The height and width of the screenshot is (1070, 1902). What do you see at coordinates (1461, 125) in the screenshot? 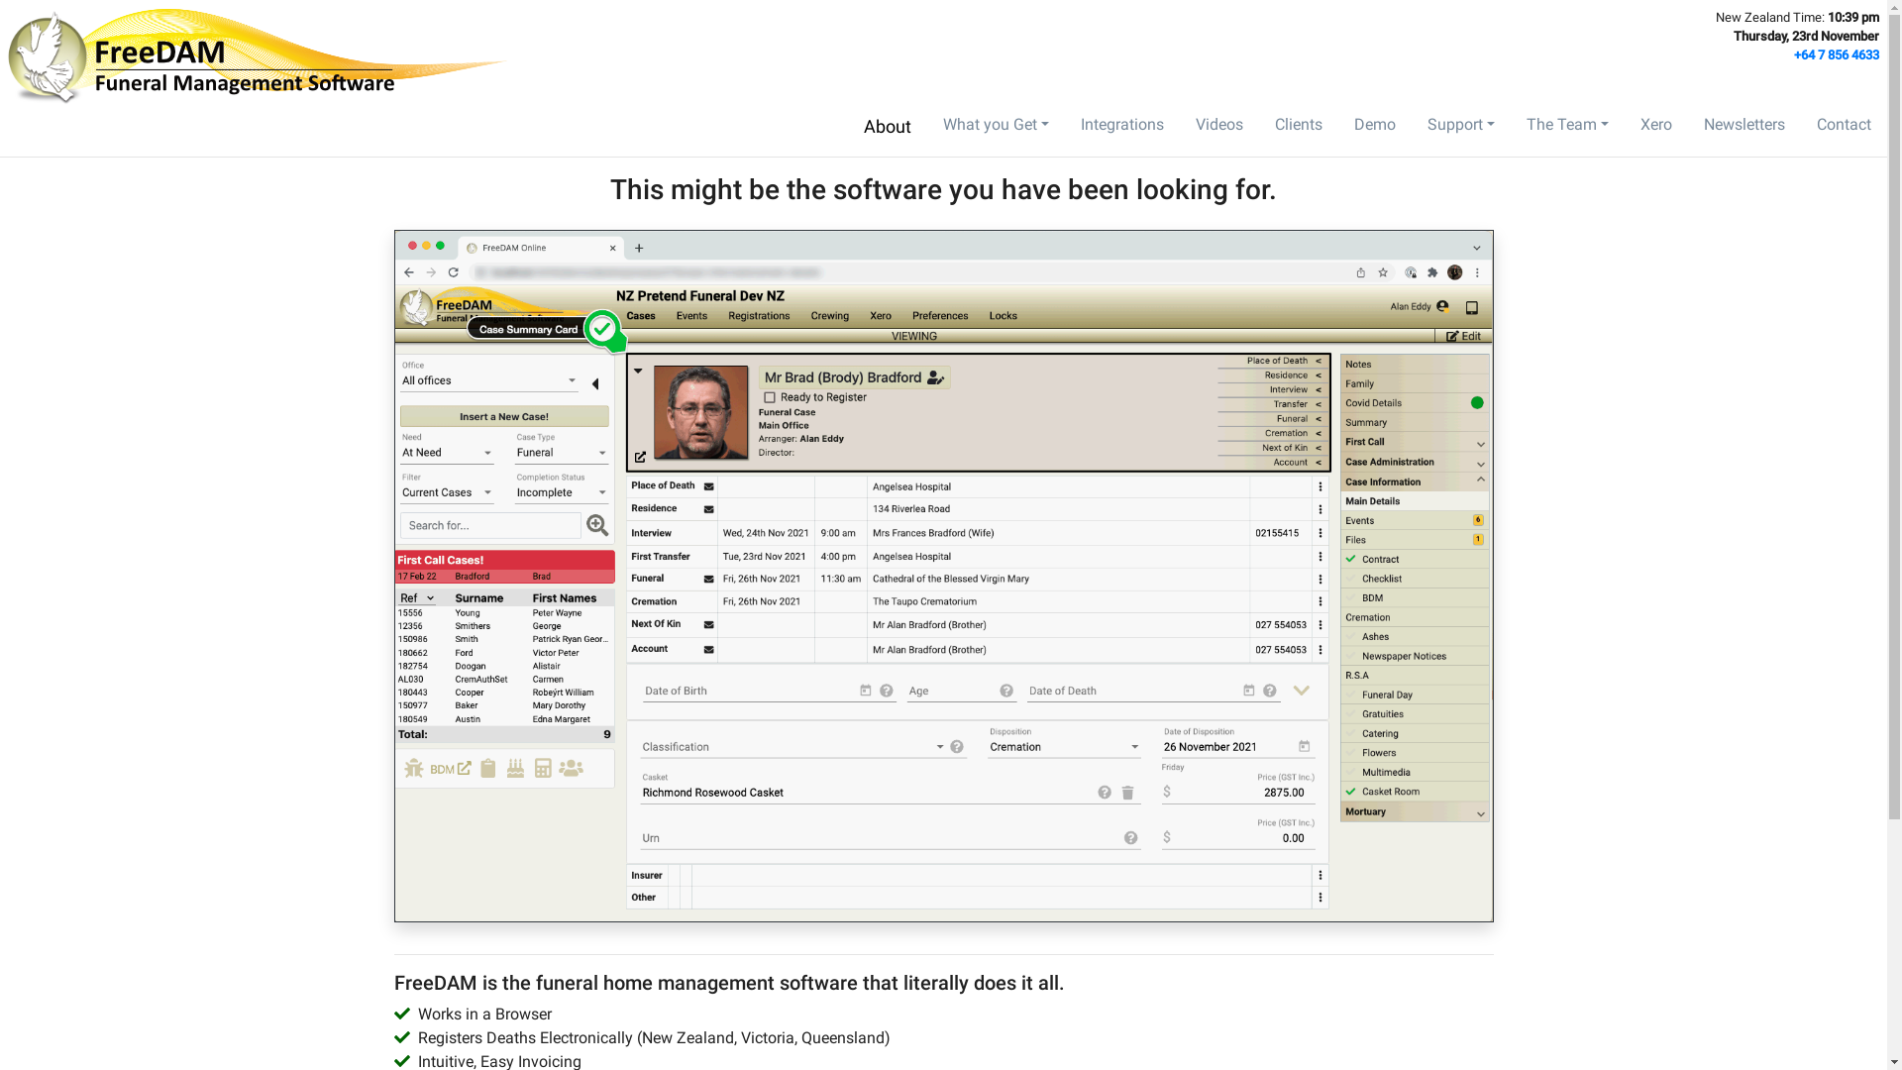
I see `Support` at bounding box center [1461, 125].